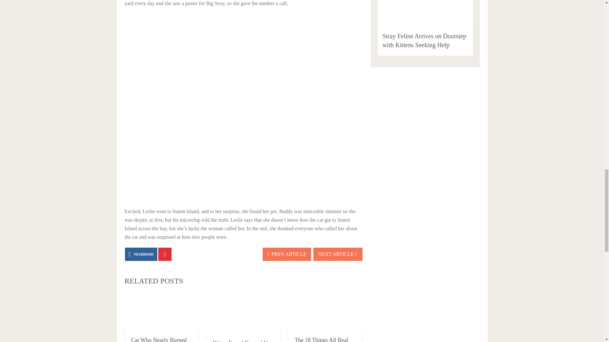 Image resolution: width=609 pixels, height=342 pixels. What do you see at coordinates (244, 313) in the screenshot?
I see `Kitten Found Cooped Up and Cuddling Up to Chickens!` at bounding box center [244, 313].